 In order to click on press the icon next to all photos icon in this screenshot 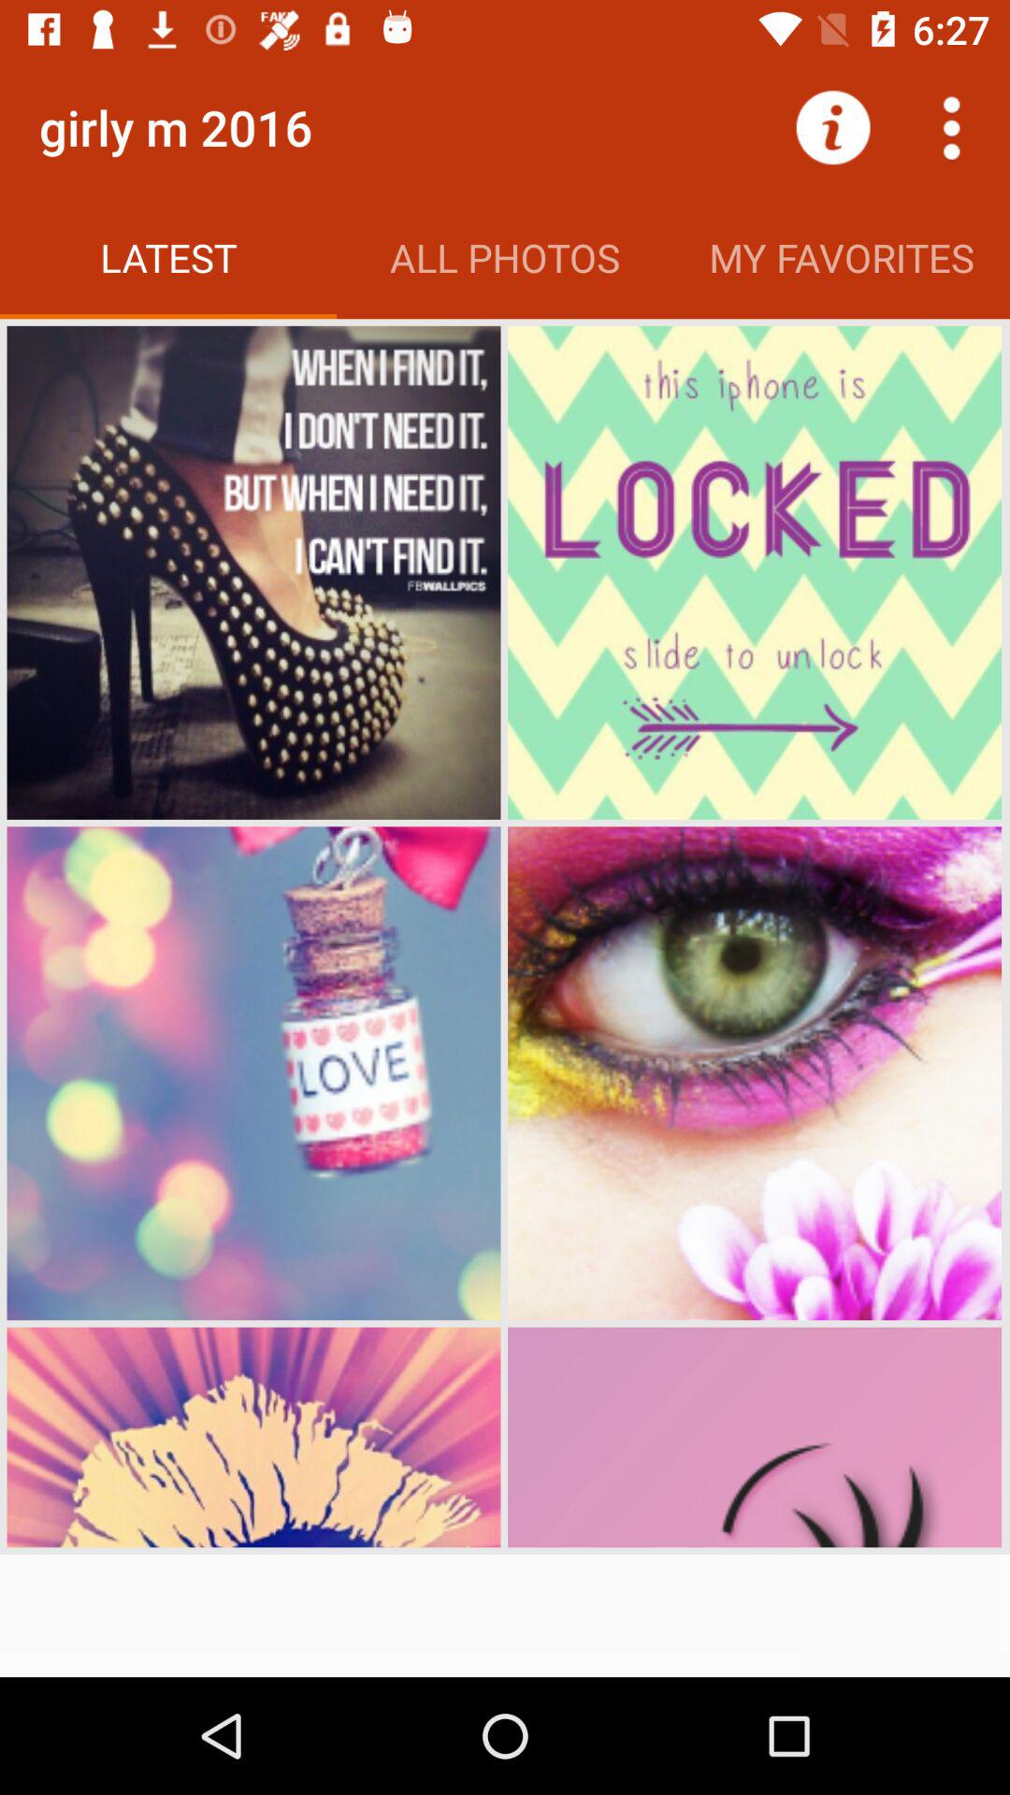, I will do `click(832, 127)`.